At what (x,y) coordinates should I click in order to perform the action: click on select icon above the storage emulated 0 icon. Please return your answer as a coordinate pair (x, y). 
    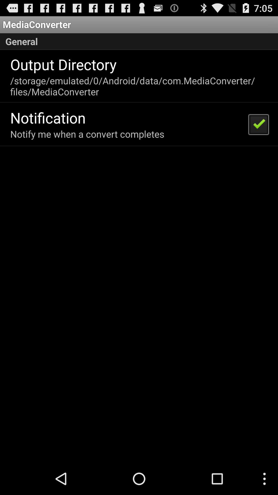
    Looking at the image, I should click on (63, 64).